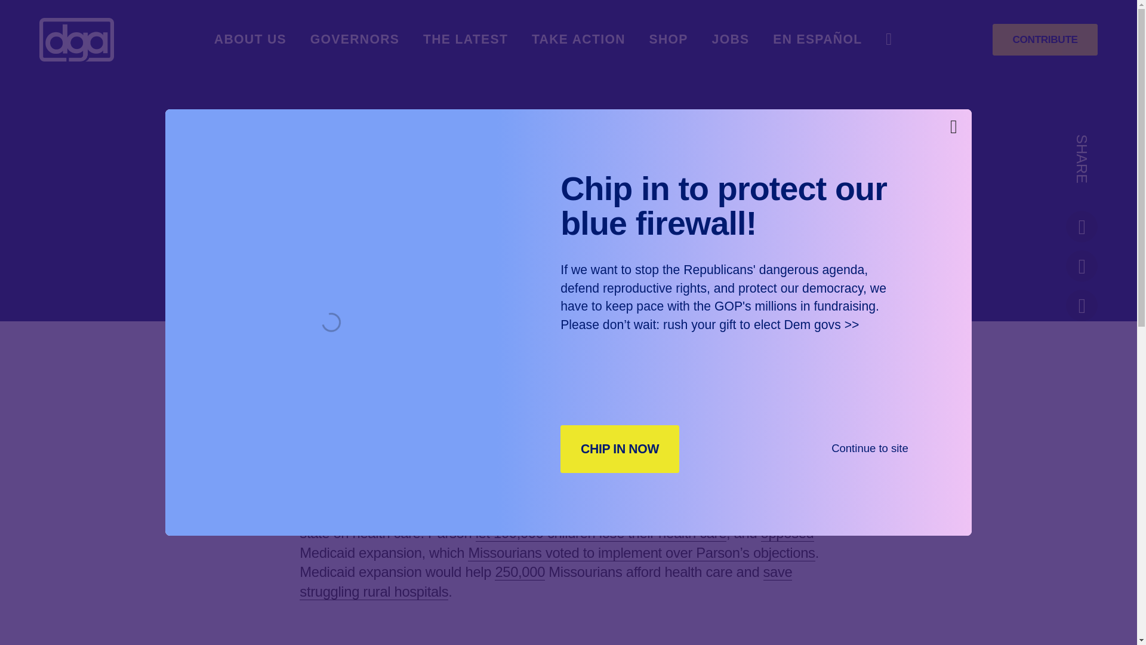 This screenshot has width=1146, height=645. Describe the element at coordinates (546, 581) in the screenshot. I see `save struggling rural hospitals` at that location.